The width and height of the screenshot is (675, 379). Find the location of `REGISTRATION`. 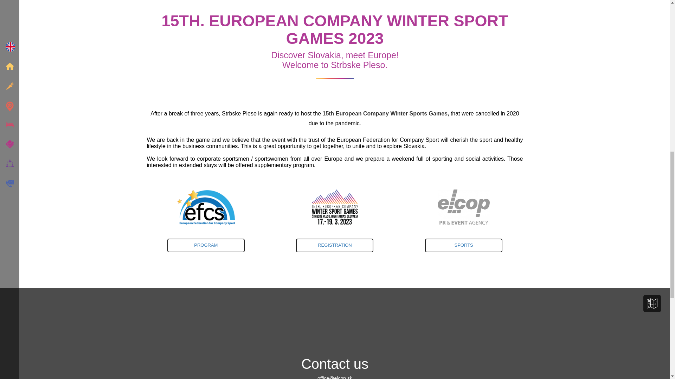

REGISTRATION is located at coordinates (335, 248).